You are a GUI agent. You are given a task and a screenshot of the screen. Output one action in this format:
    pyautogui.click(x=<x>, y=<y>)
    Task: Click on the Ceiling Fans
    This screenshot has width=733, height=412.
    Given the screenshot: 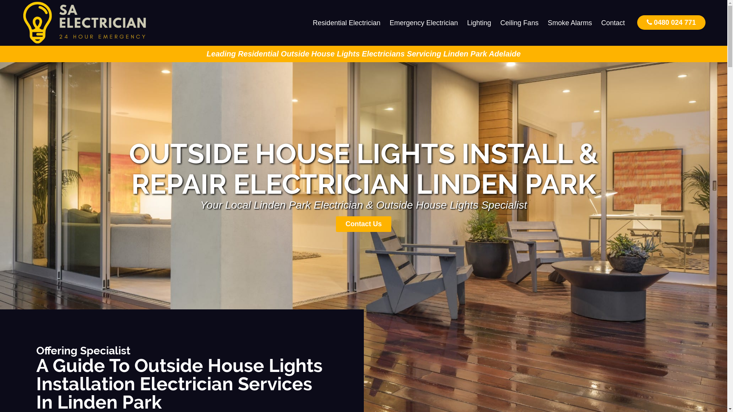 What is the action you would take?
    pyautogui.click(x=520, y=23)
    